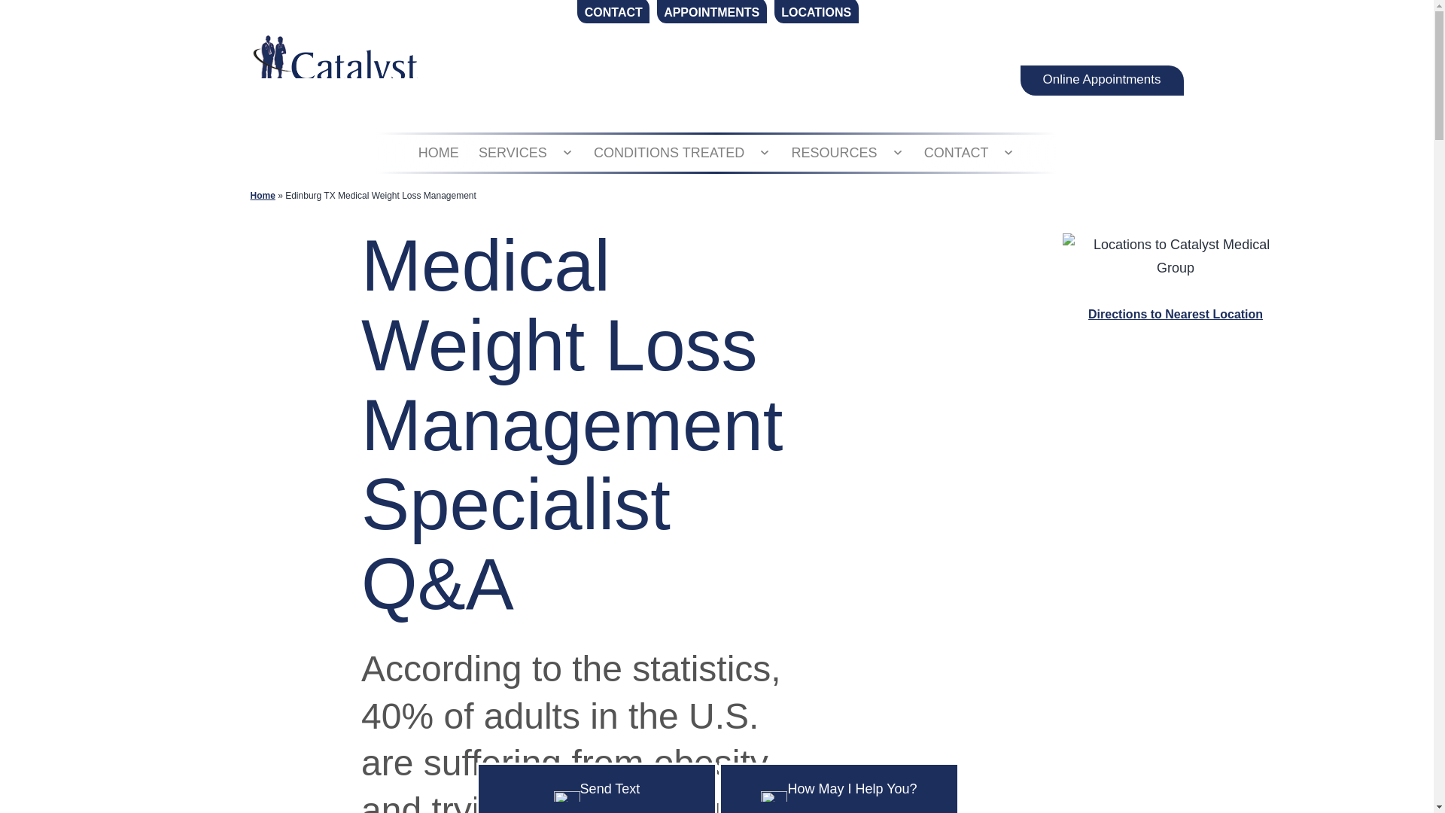 The width and height of the screenshot is (1445, 813). What do you see at coordinates (765, 152) in the screenshot?
I see `Open menu` at bounding box center [765, 152].